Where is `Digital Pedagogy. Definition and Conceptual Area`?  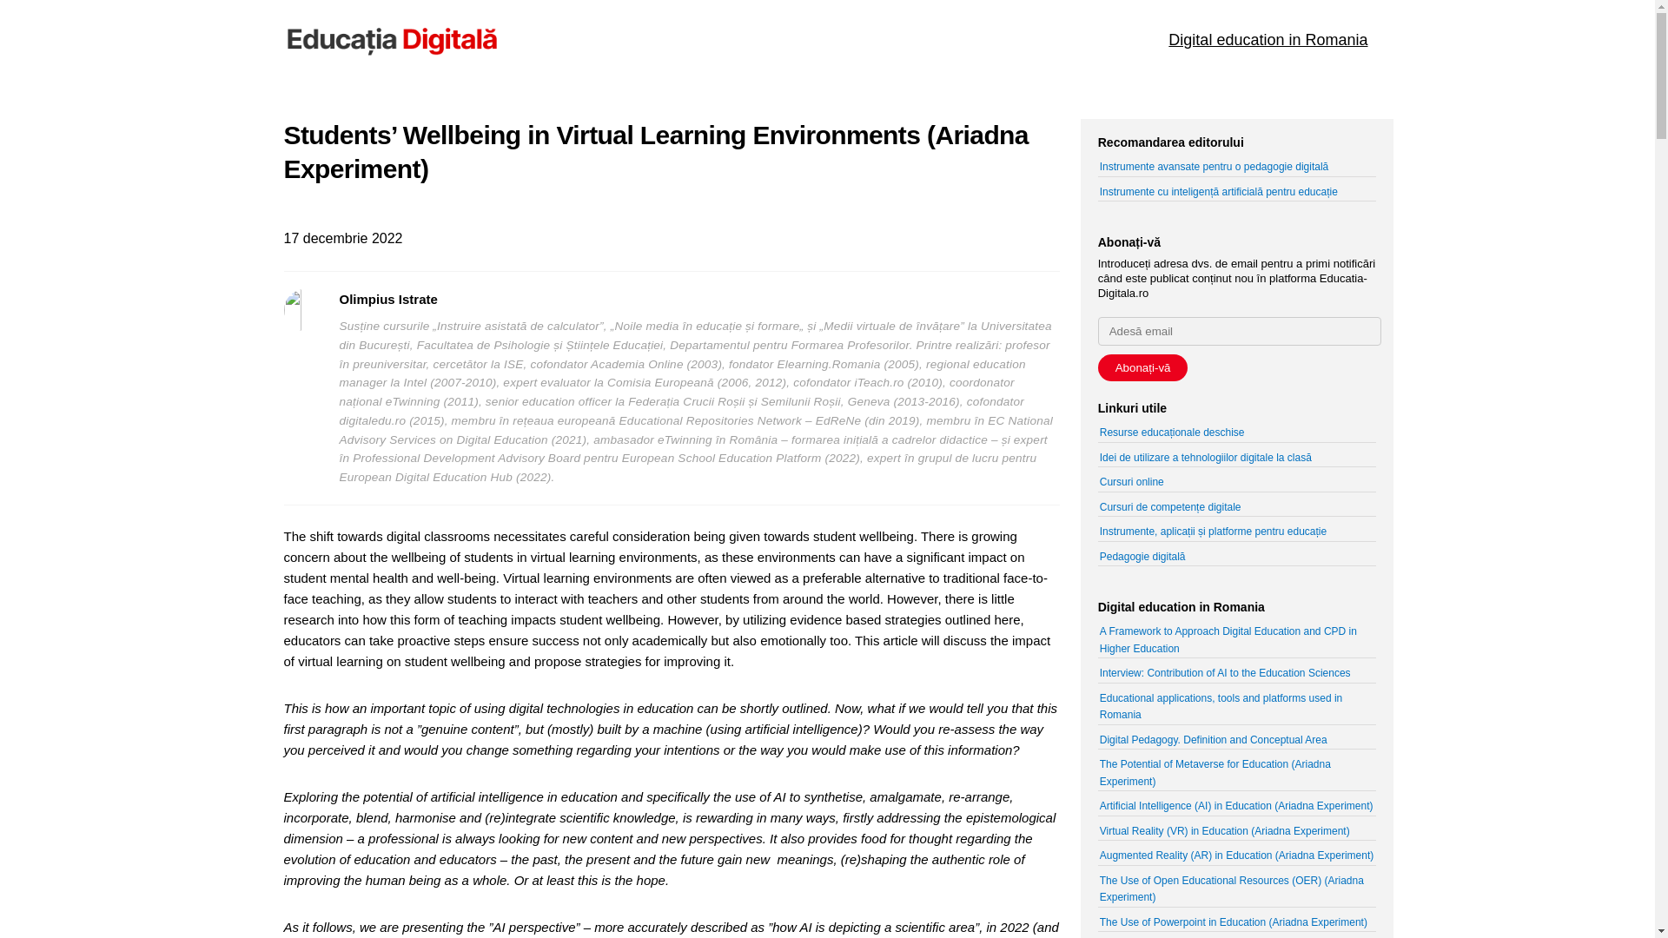 Digital Pedagogy. Definition and Conceptual Area is located at coordinates (1213, 739).